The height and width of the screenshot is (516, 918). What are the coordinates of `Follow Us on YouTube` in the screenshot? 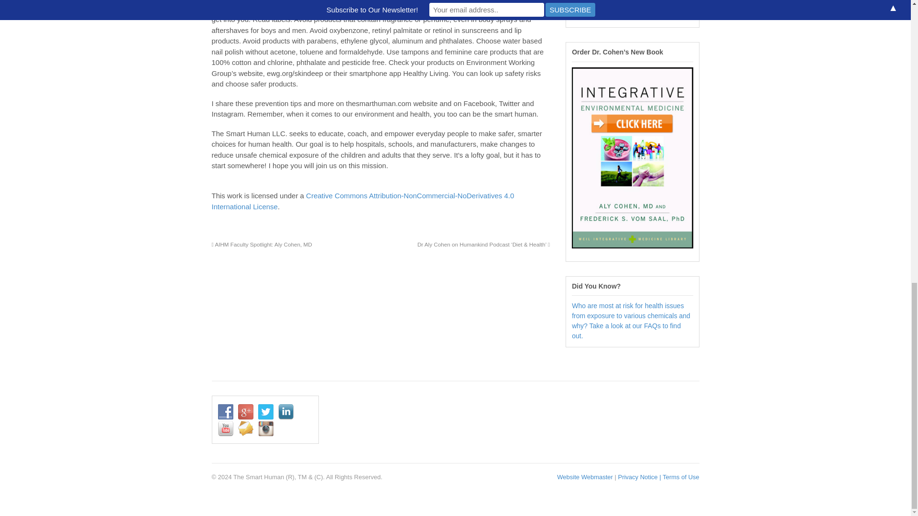 It's located at (659, 1).